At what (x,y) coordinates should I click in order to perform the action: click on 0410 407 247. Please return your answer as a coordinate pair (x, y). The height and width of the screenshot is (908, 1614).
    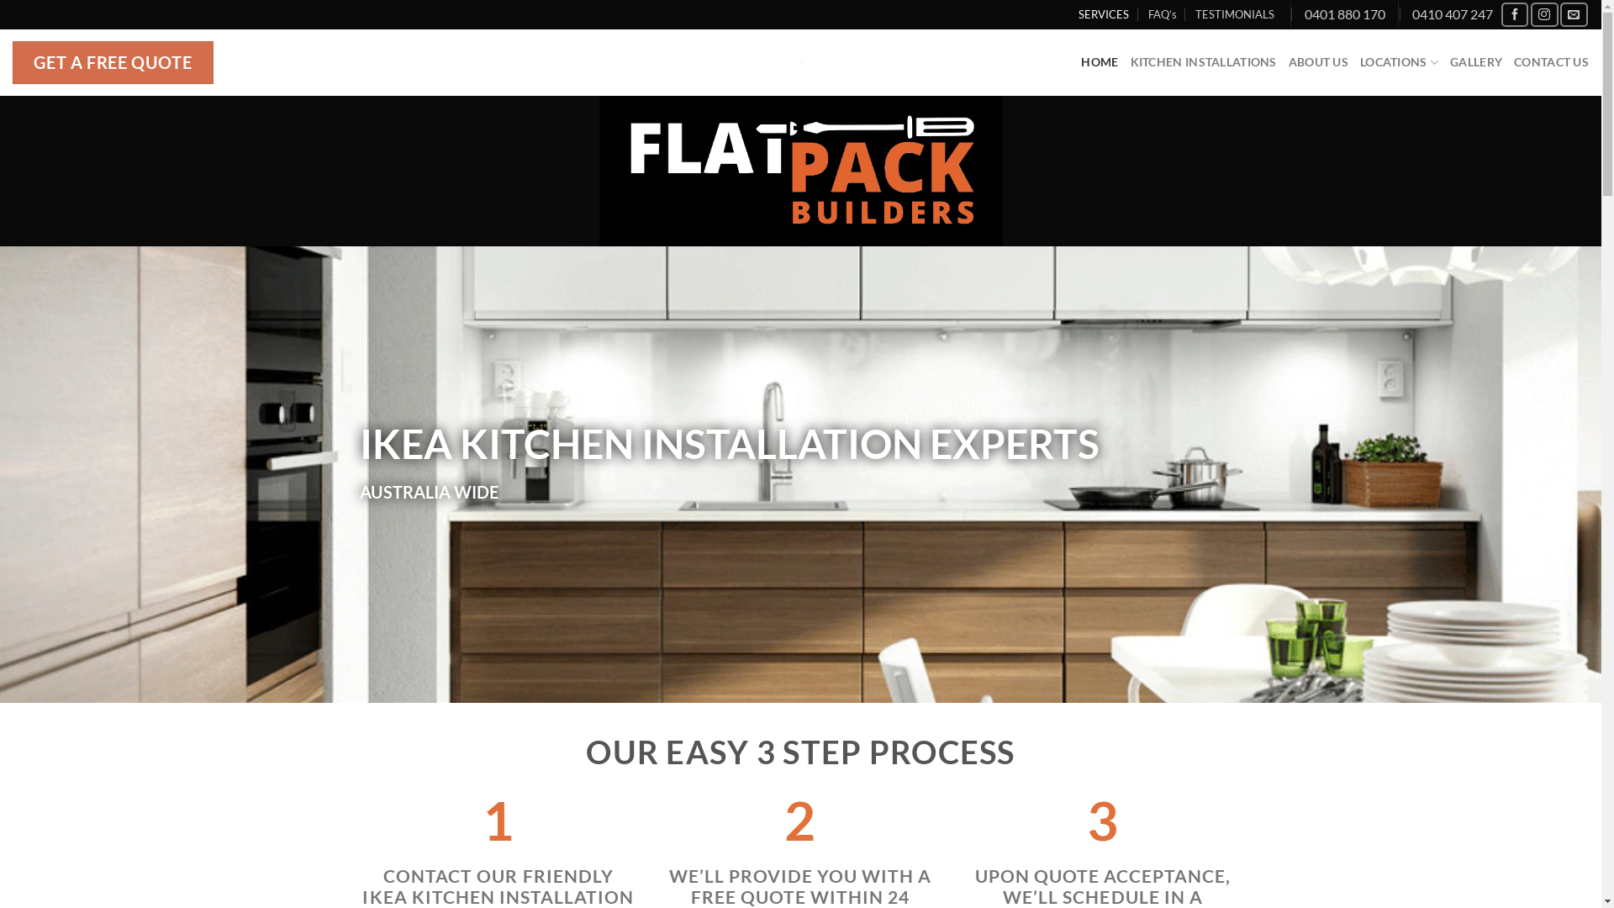
    Looking at the image, I should click on (1453, 15).